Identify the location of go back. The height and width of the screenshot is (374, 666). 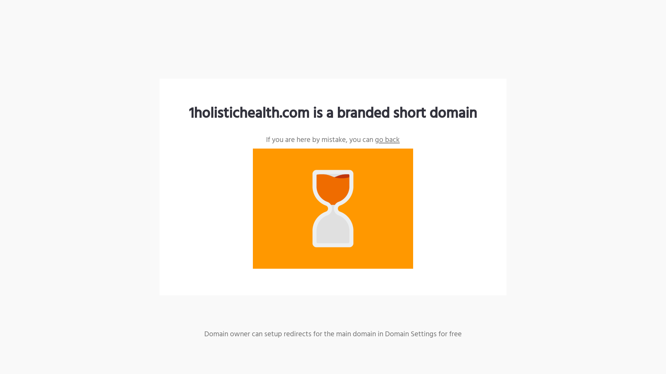
(387, 140).